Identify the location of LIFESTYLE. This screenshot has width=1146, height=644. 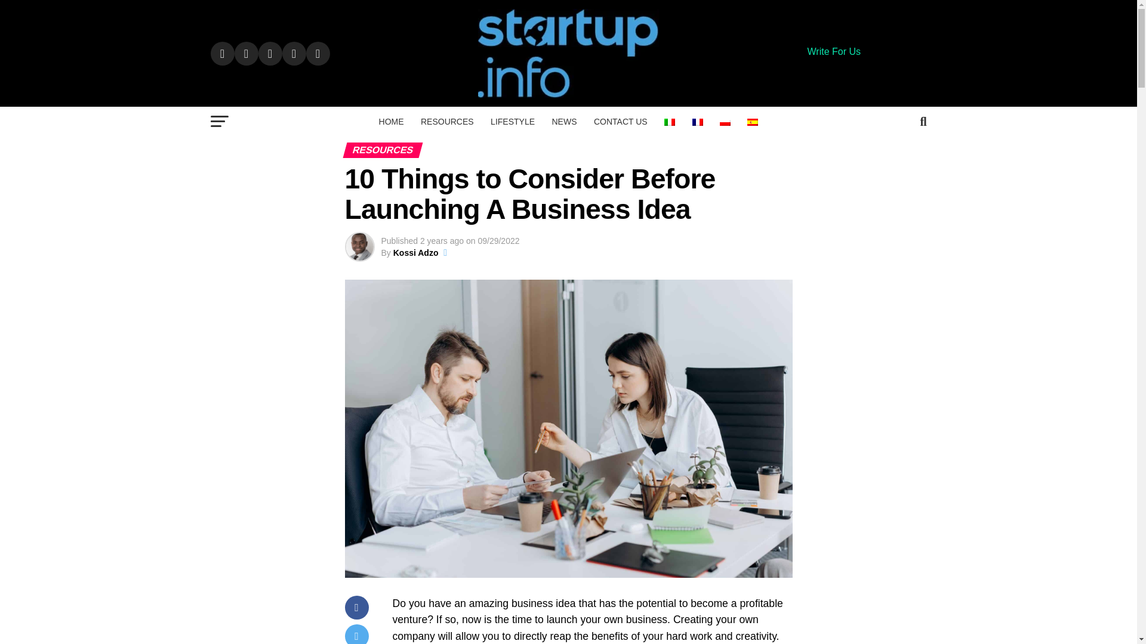
(513, 122).